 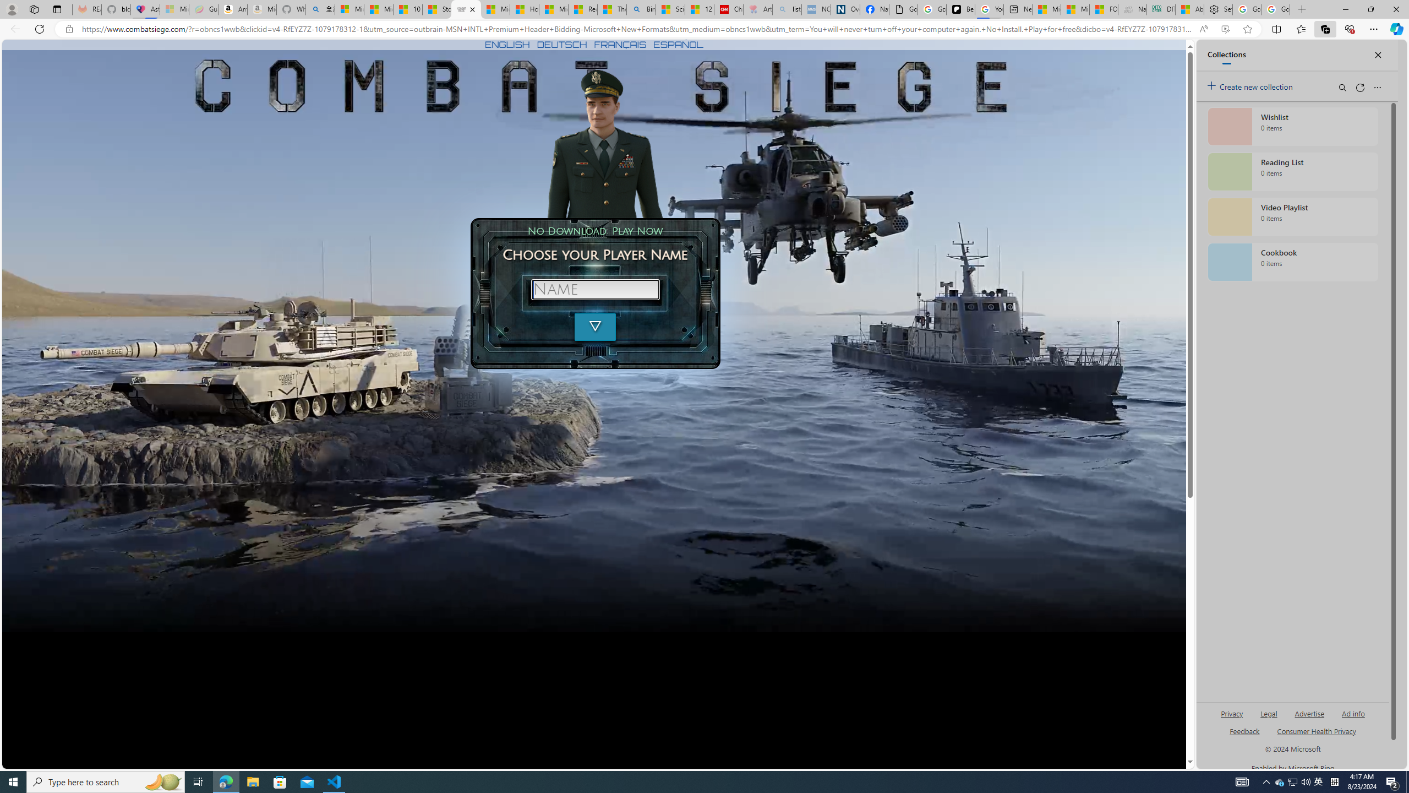 What do you see at coordinates (1104, 9) in the screenshot?
I see `FOX News - MSN` at bounding box center [1104, 9].